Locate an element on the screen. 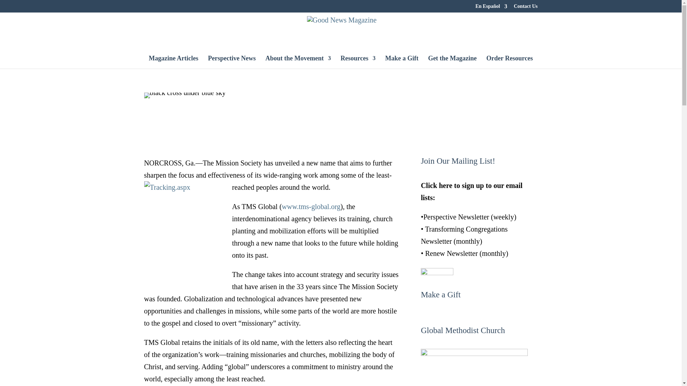 Image resolution: width=687 pixels, height=386 pixels. www.tms-global.org is located at coordinates (311, 207).